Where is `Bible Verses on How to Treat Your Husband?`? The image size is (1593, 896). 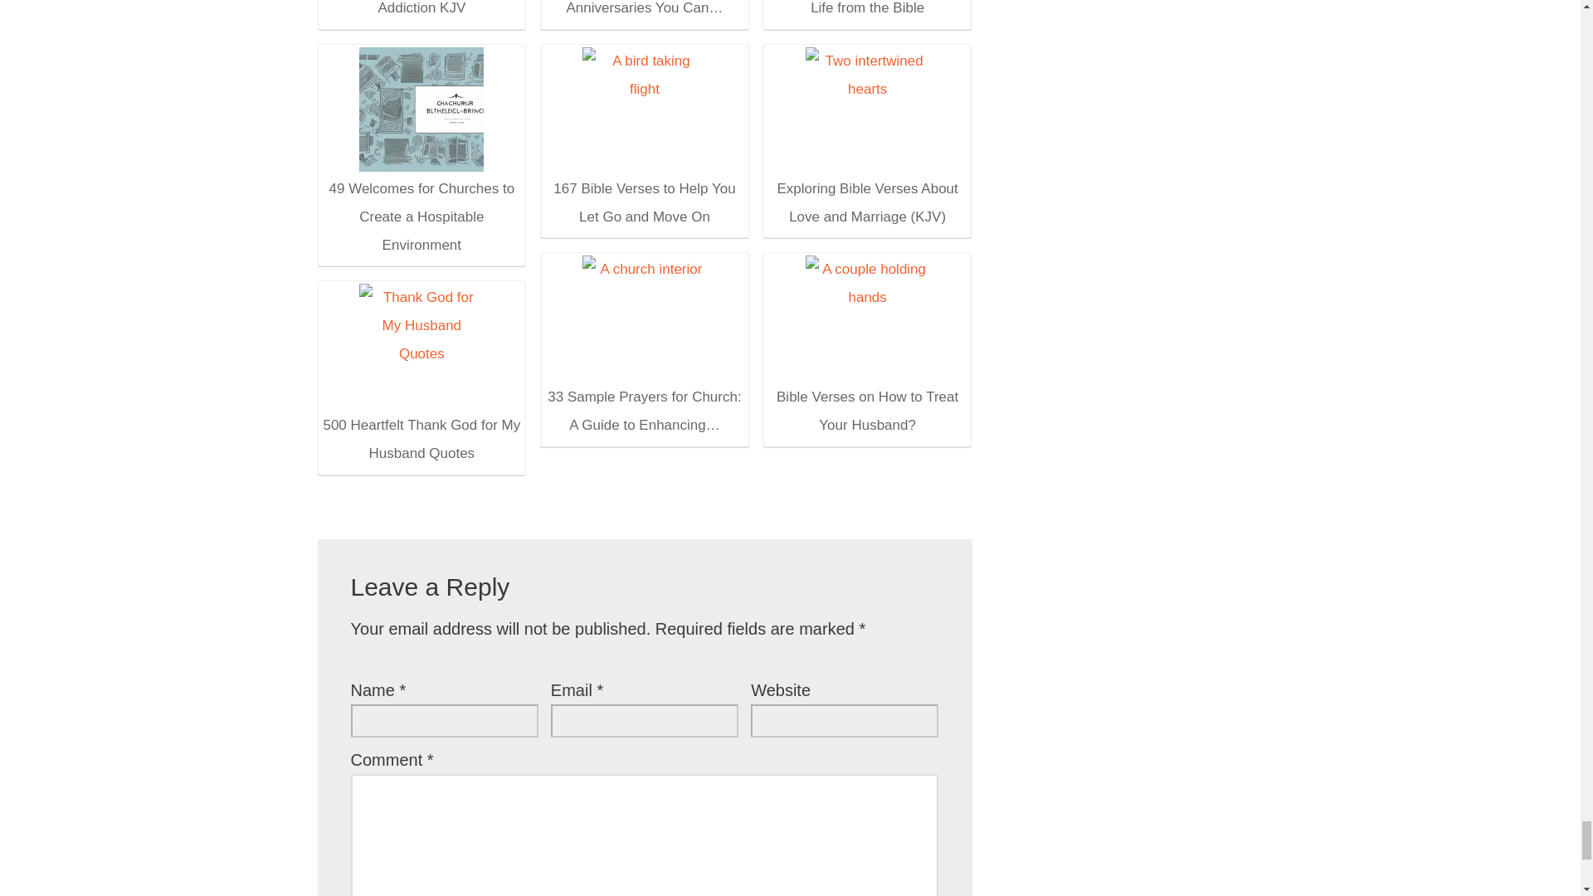
Bible Verses on How to Treat Your Husband? is located at coordinates (868, 317).